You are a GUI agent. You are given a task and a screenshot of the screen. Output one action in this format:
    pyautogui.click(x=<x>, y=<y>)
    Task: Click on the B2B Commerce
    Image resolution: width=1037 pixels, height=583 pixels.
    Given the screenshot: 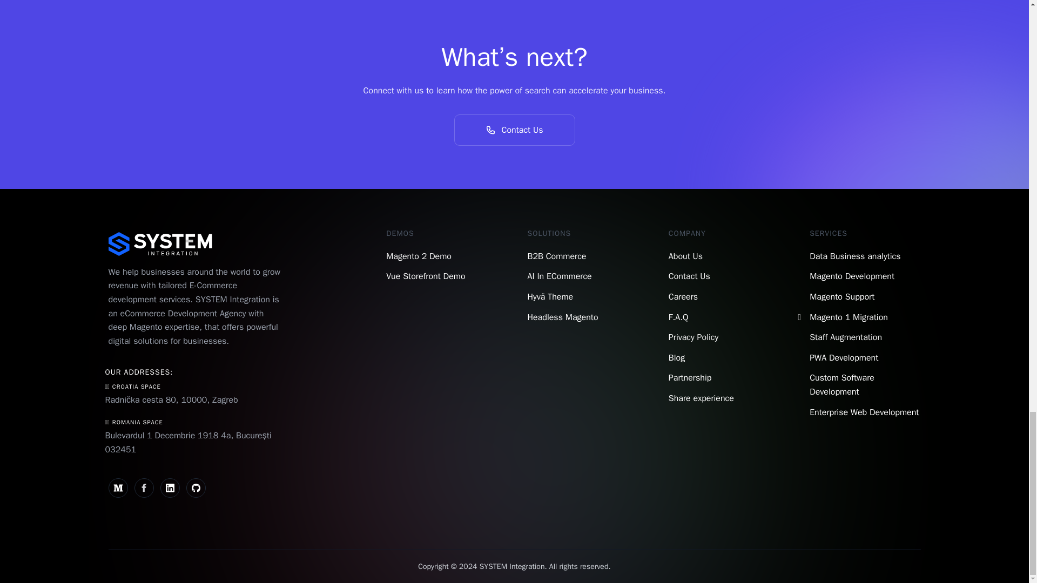 What is the action you would take?
    pyautogui.click(x=556, y=256)
    